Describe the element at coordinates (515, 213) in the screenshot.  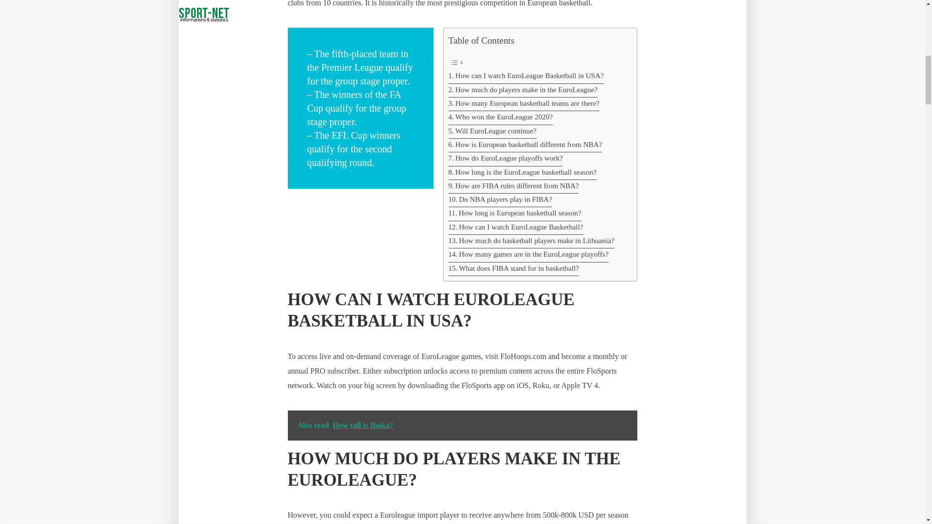
I see `How long is European basketball season?` at that location.